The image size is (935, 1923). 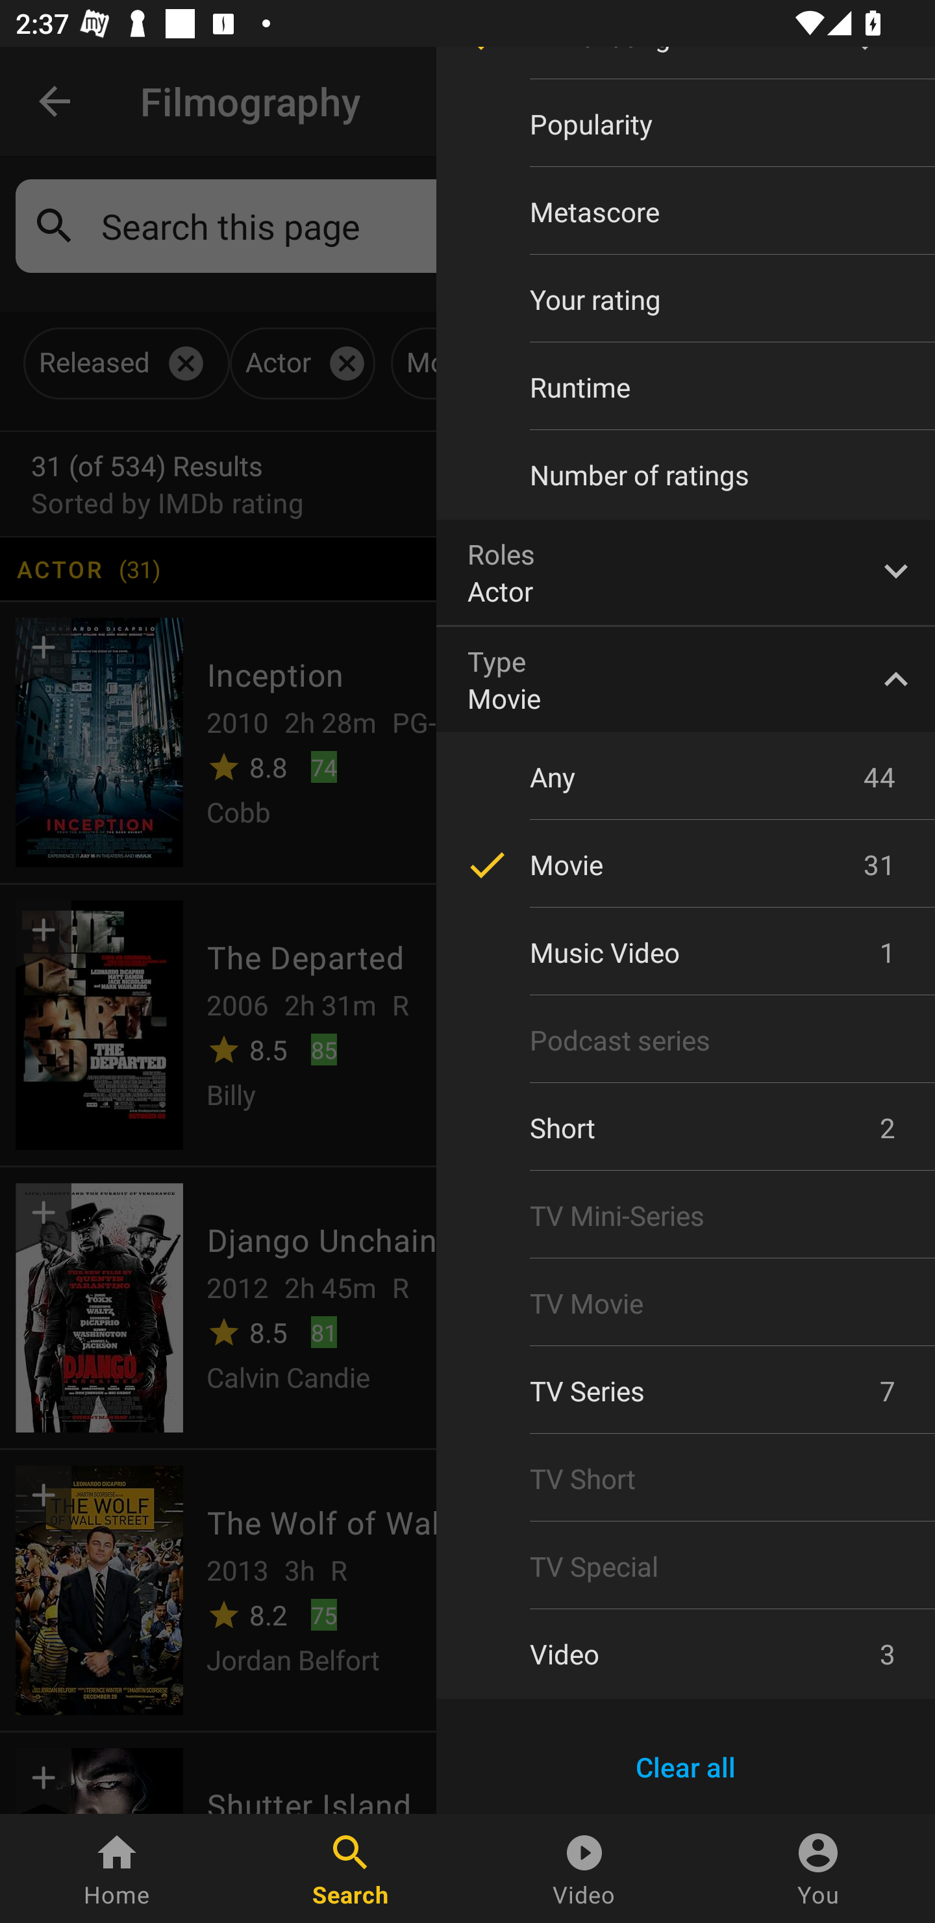 I want to click on Short 2, so click(x=686, y=1128).